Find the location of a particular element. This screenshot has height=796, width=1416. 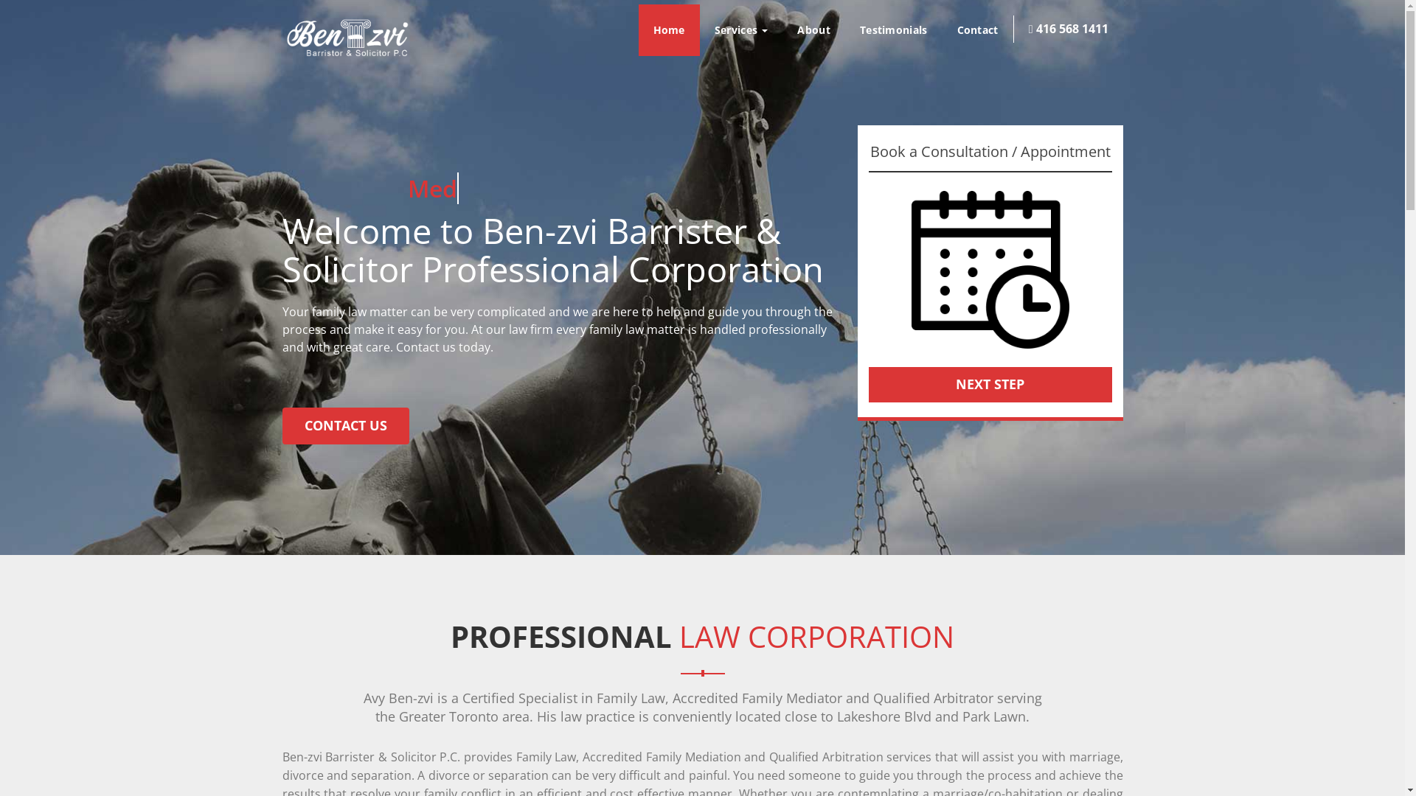

Services is located at coordinates (742, 30).